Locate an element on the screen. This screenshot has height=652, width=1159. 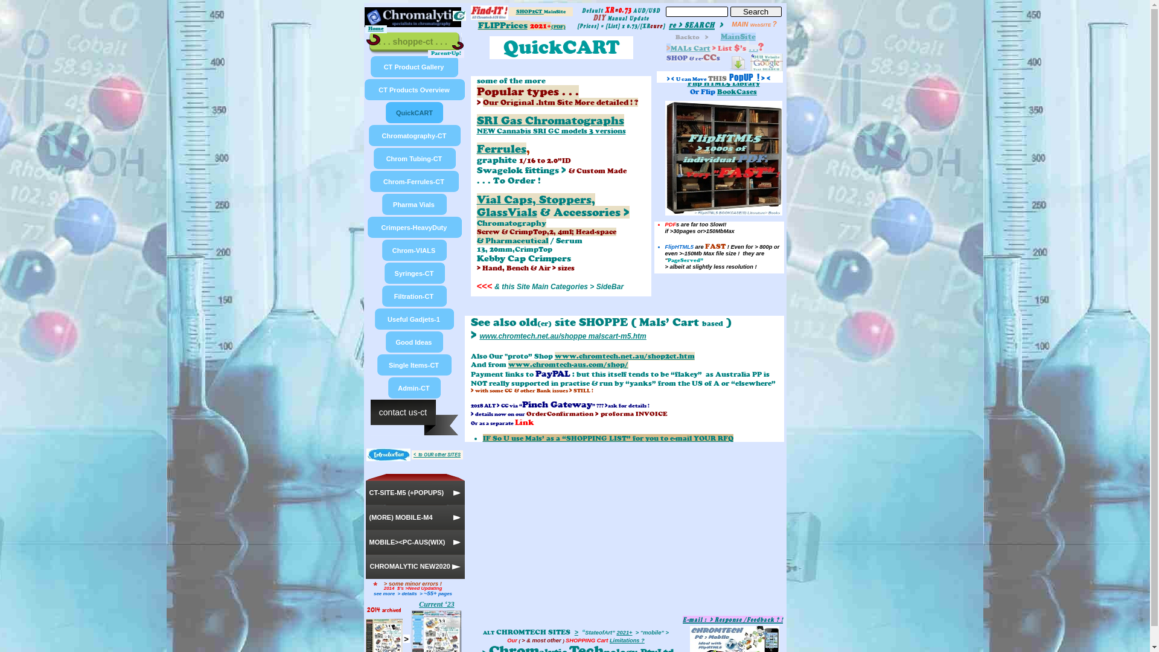
CT Product Gallery is located at coordinates (414, 67).